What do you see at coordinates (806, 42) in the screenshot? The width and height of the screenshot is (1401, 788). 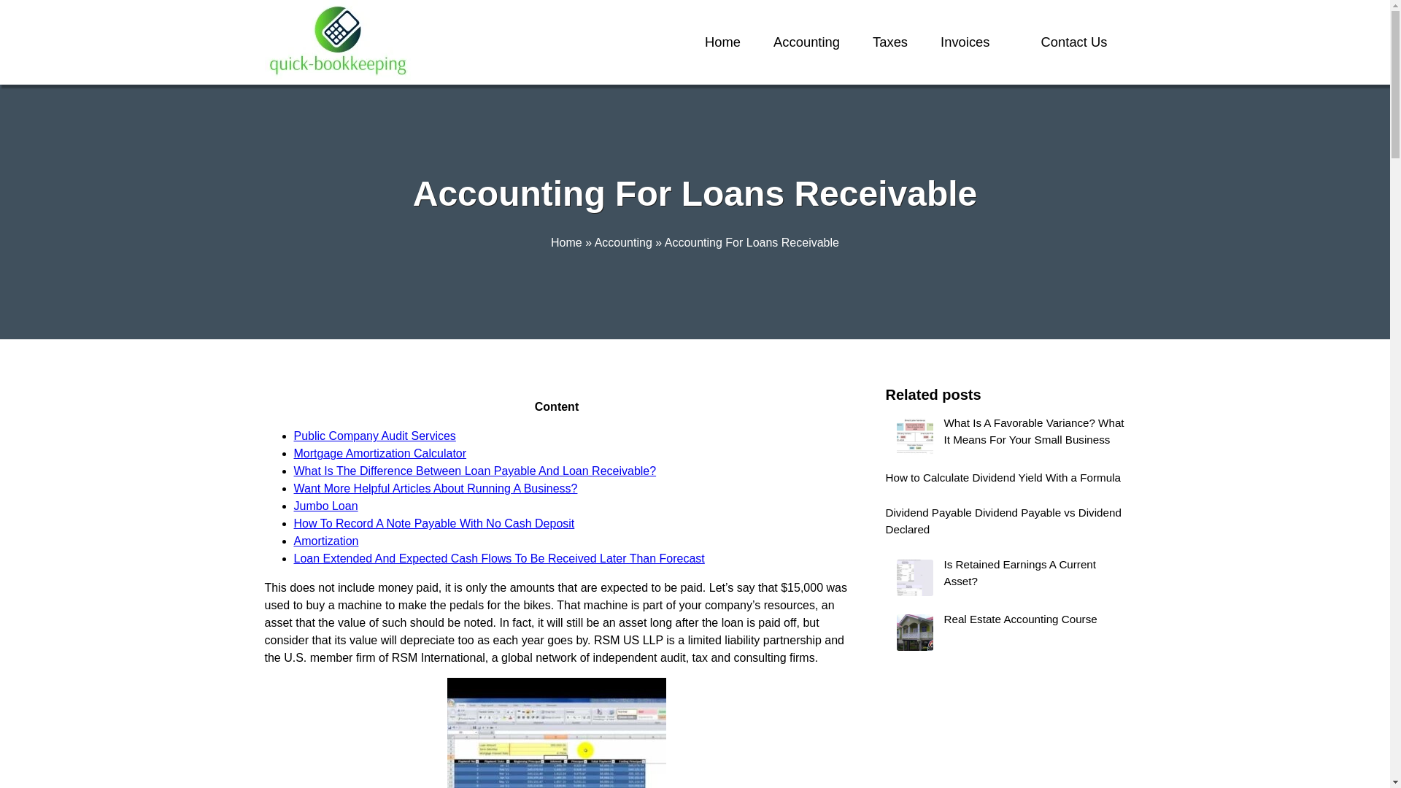 I see `Accounting` at bounding box center [806, 42].